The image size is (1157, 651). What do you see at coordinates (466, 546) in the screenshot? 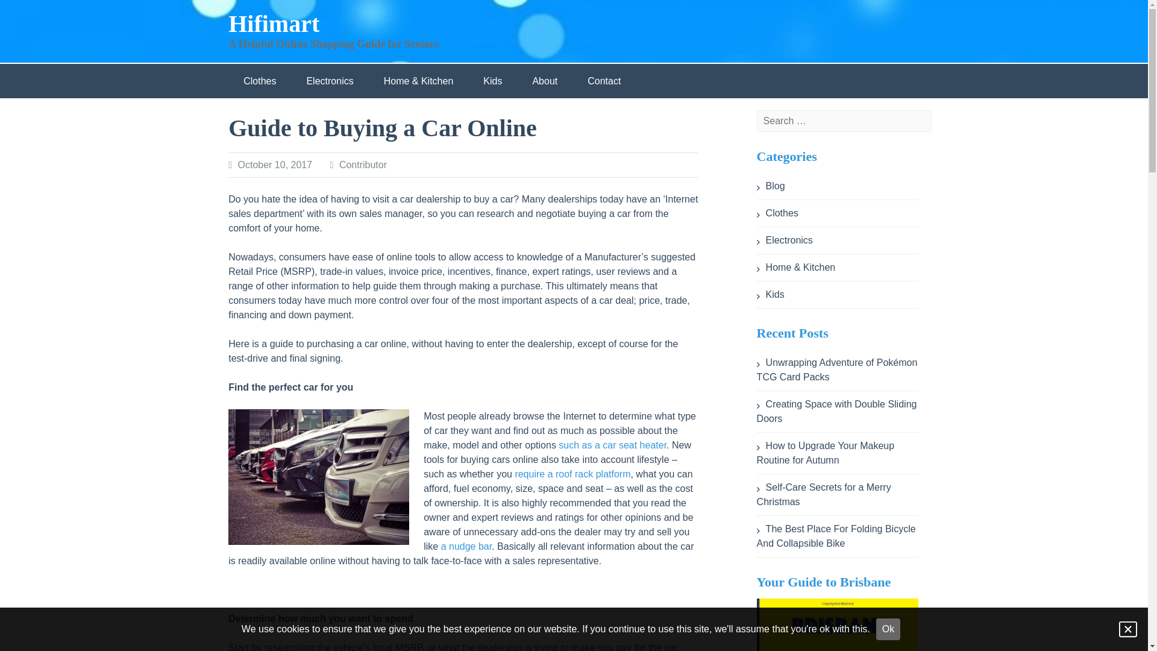
I see `a nudge bar` at bounding box center [466, 546].